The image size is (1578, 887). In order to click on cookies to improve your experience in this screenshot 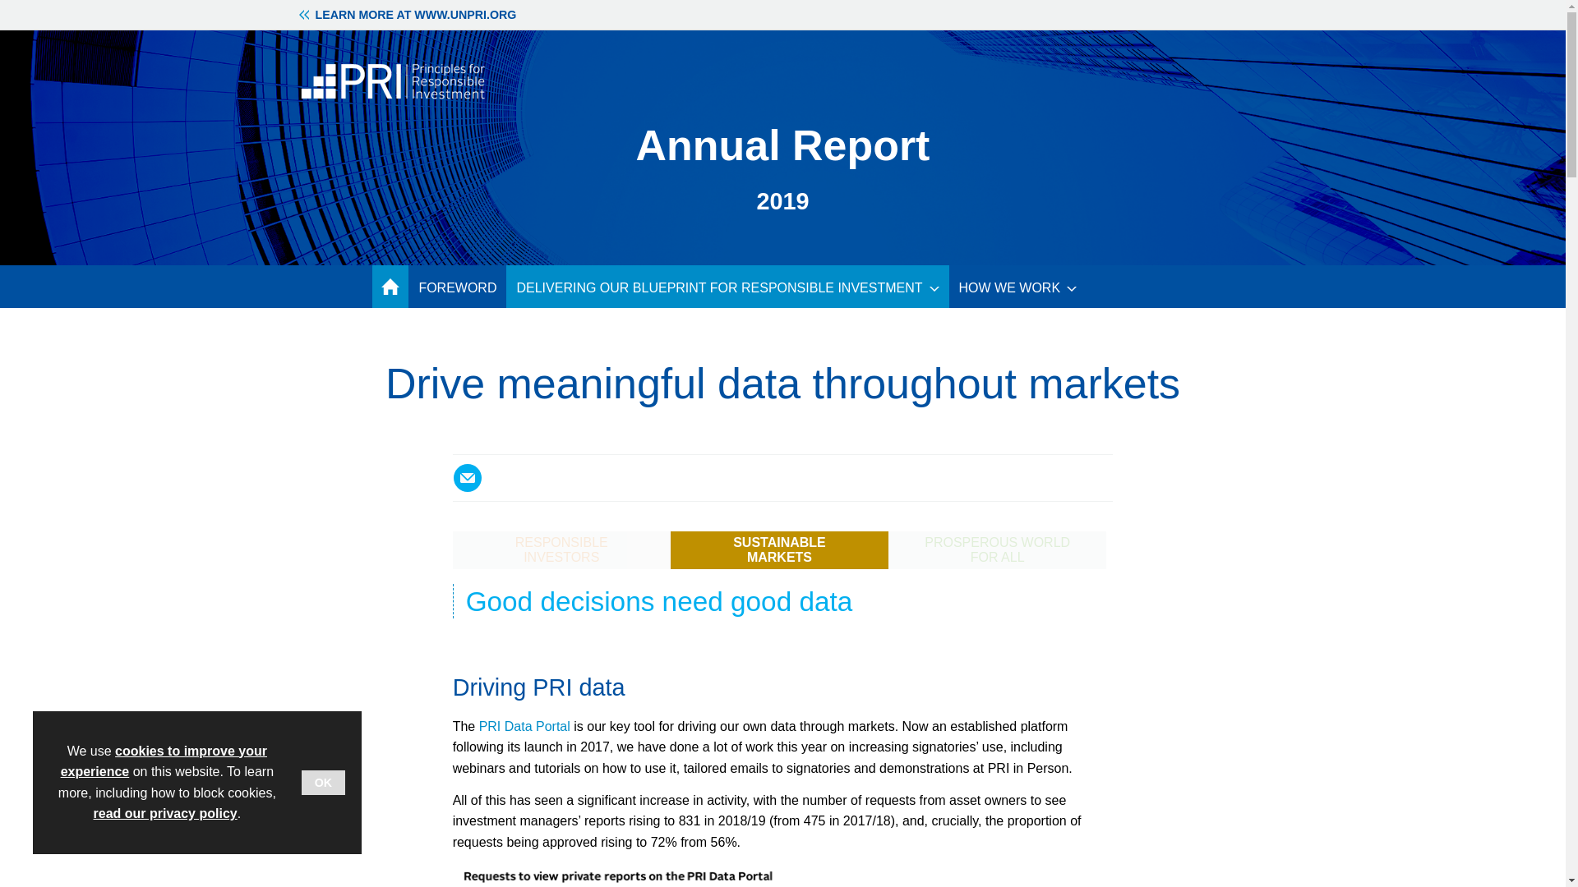, I will do `click(164, 762)`.